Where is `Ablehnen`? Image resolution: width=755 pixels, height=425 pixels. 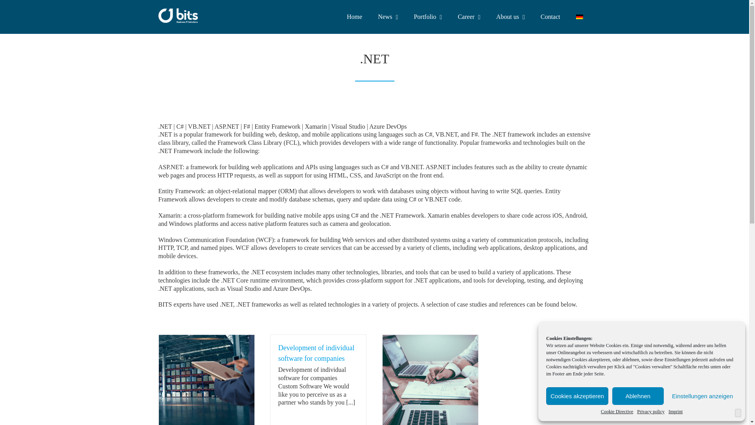 Ablehnen is located at coordinates (638, 396).